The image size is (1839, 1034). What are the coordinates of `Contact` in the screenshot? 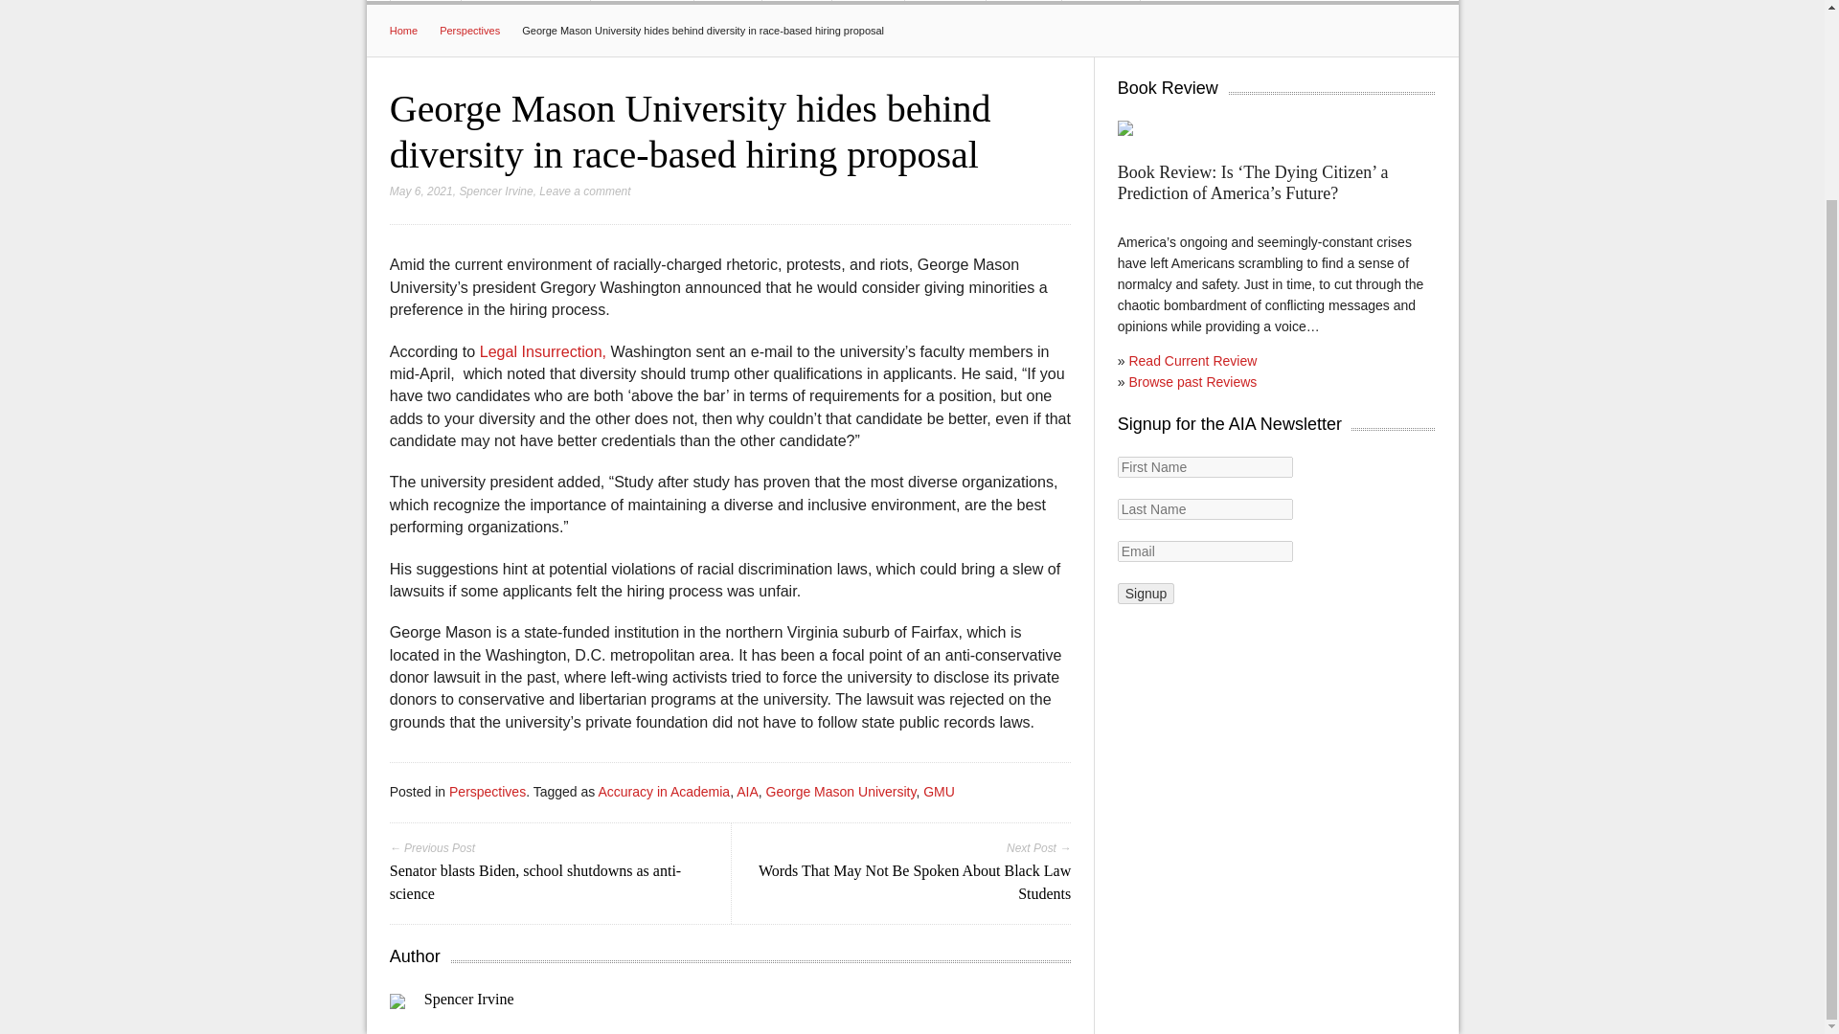 It's located at (944, 1).